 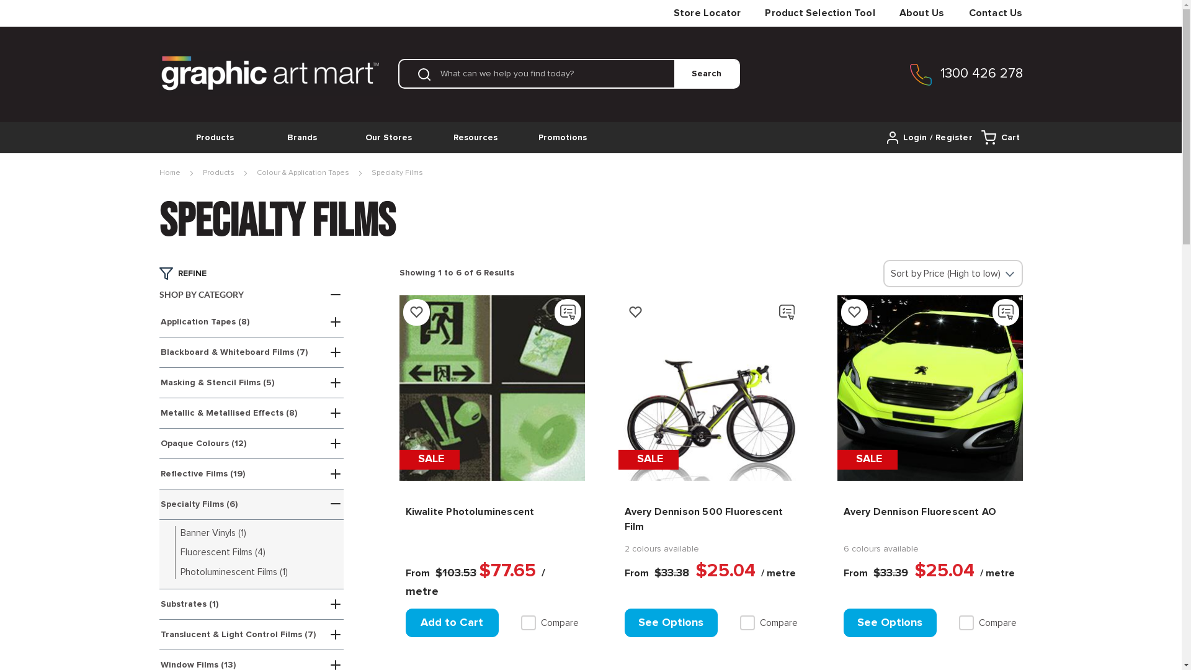 What do you see at coordinates (930, 388) in the screenshot?
I see `Avery Dennison Fluorescent AO` at bounding box center [930, 388].